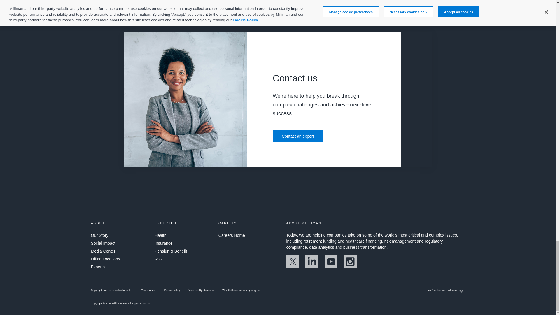 This screenshot has height=315, width=560. What do you see at coordinates (293, 267) in the screenshot?
I see `Twitter` at bounding box center [293, 267].